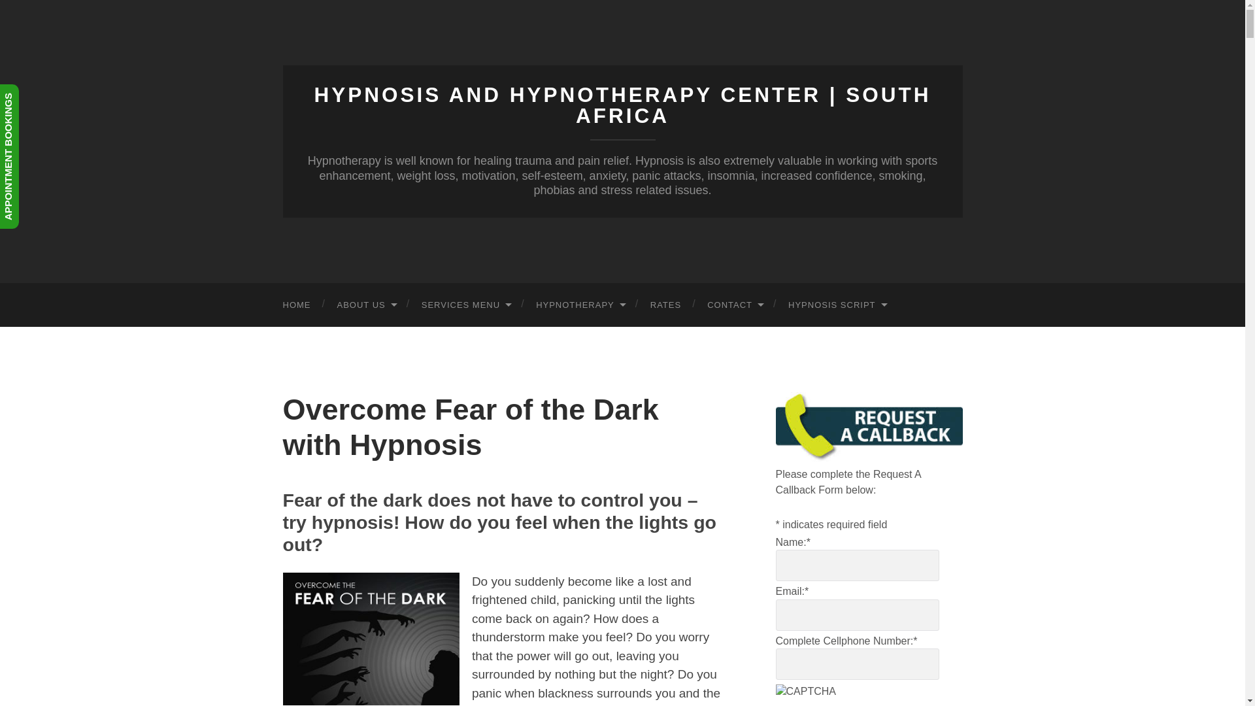  I want to click on SERVICES MENU, so click(465, 304).